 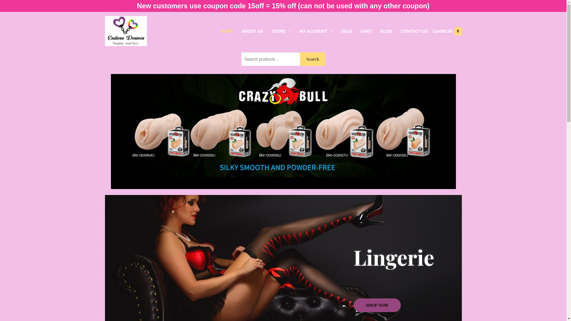 What do you see at coordinates (252, 31) in the screenshot?
I see `ABOUT US` at bounding box center [252, 31].